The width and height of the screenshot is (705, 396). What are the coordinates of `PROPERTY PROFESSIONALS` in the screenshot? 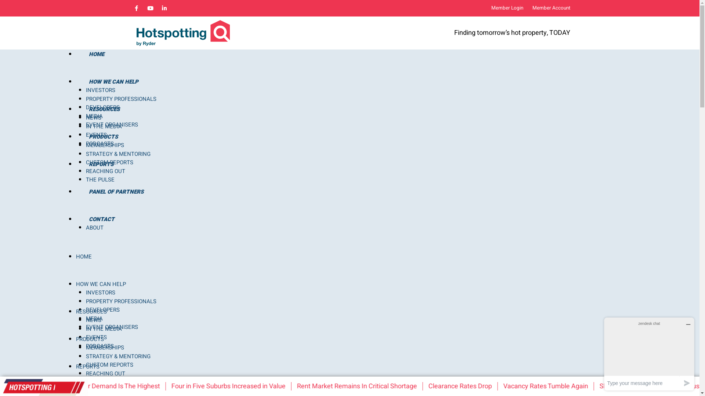 It's located at (121, 301).